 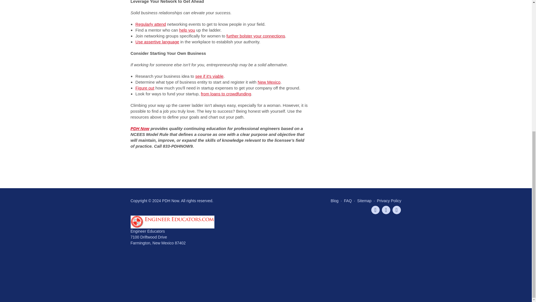 I want to click on Frequently Asked Questions, so click(x=348, y=200).